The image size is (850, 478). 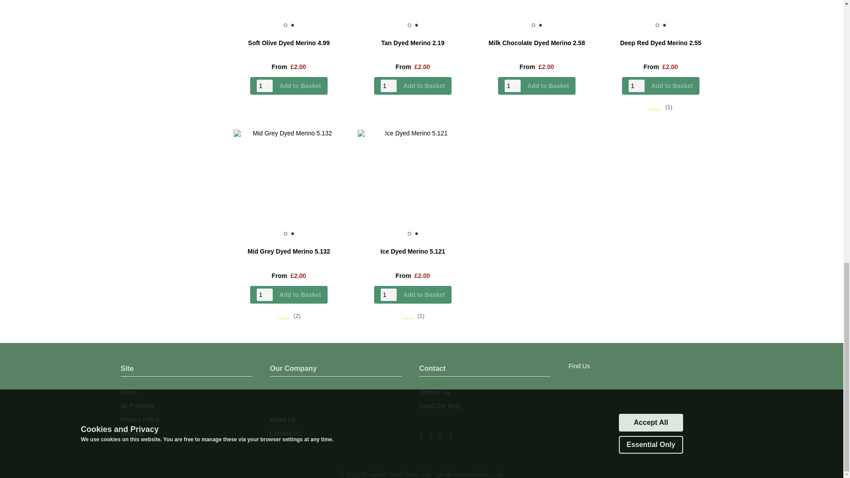 I want to click on 1, so click(x=513, y=86).